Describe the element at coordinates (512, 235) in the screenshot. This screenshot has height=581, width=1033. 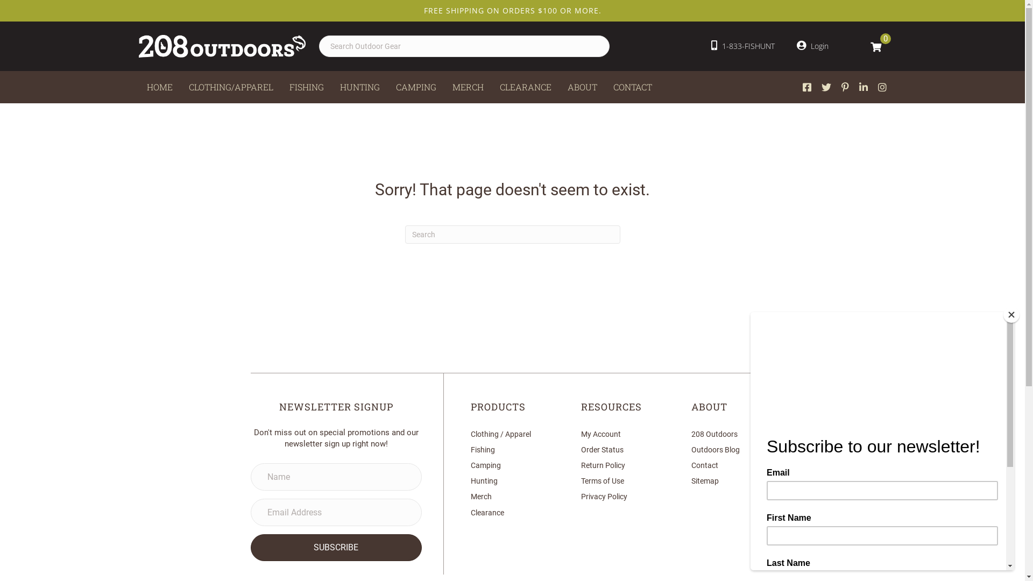
I see `Type and press Enter to search.` at that location.